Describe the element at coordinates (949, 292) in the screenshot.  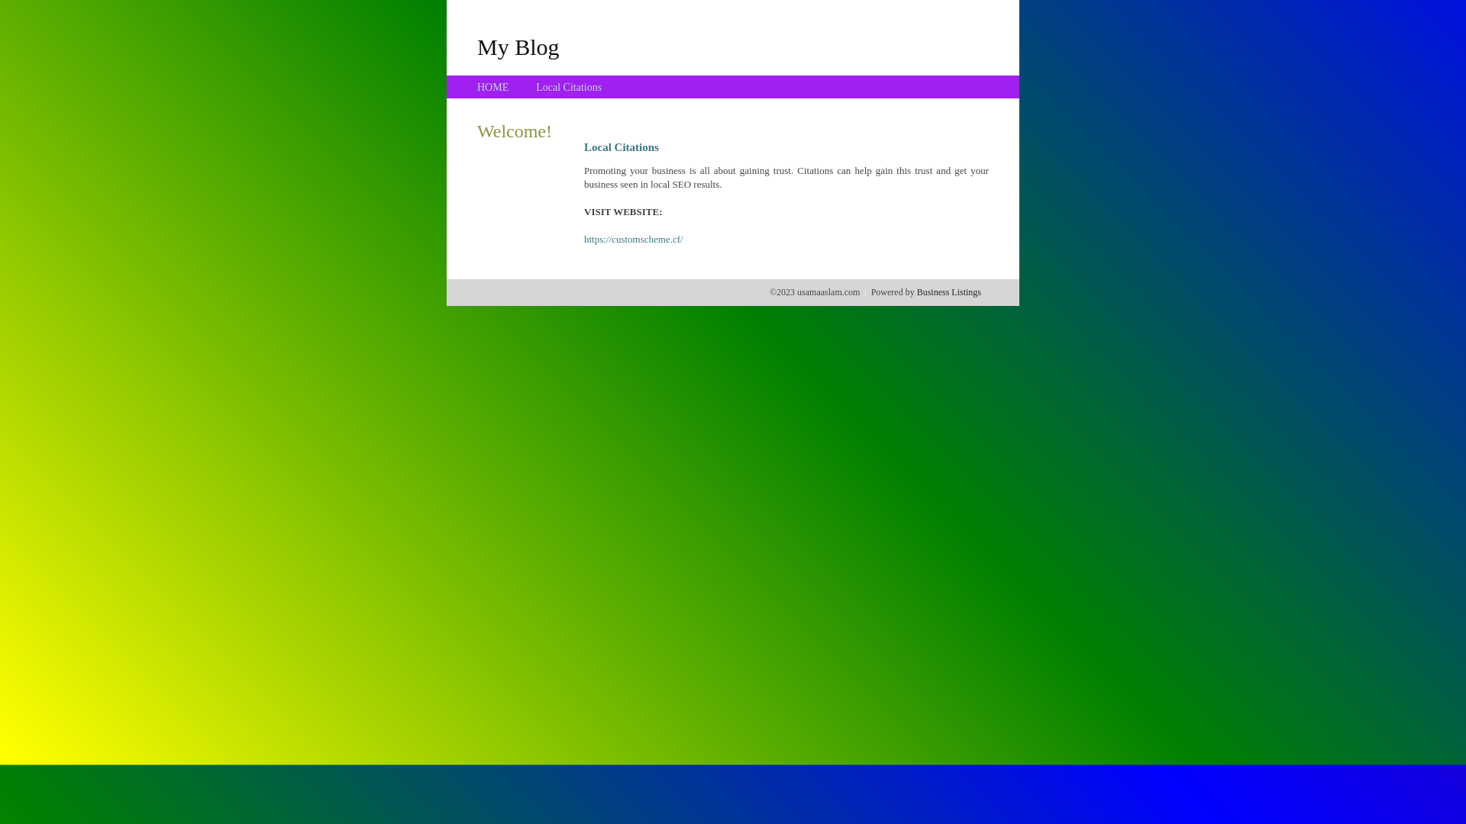
I see `Business Listings` at that location.